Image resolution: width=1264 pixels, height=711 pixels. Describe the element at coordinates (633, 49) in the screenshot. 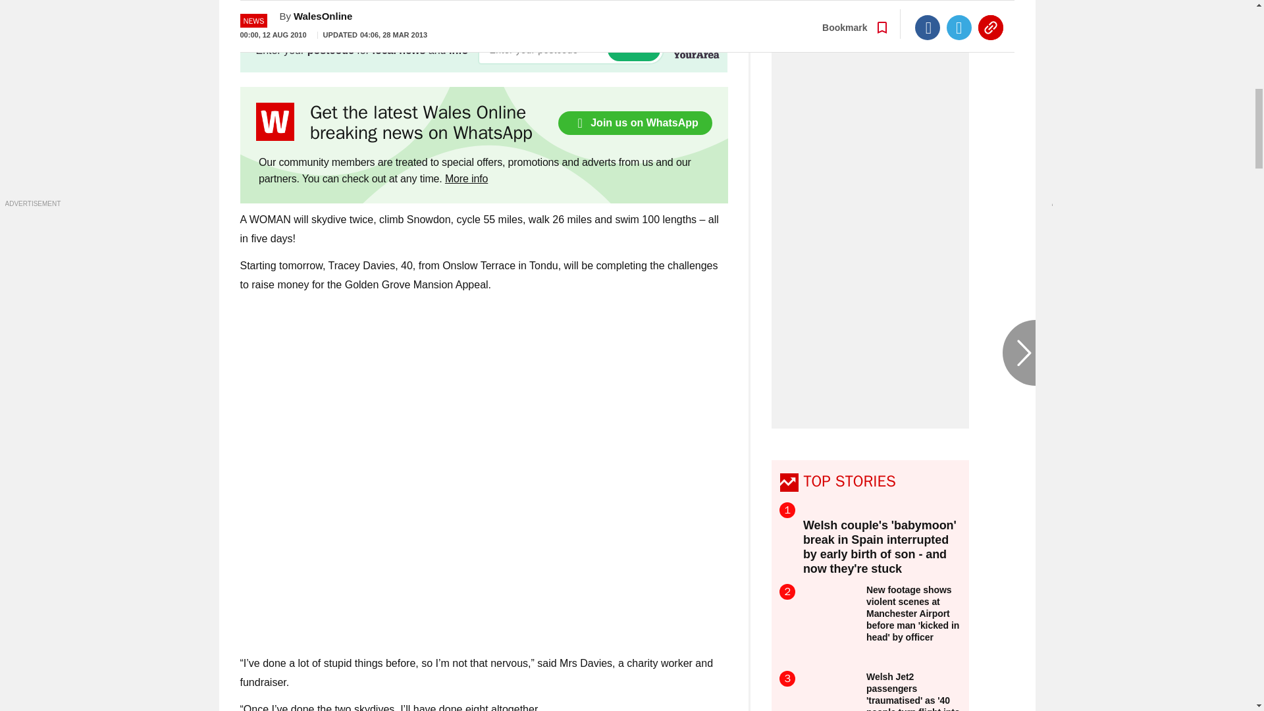

I see `Go` at that location.